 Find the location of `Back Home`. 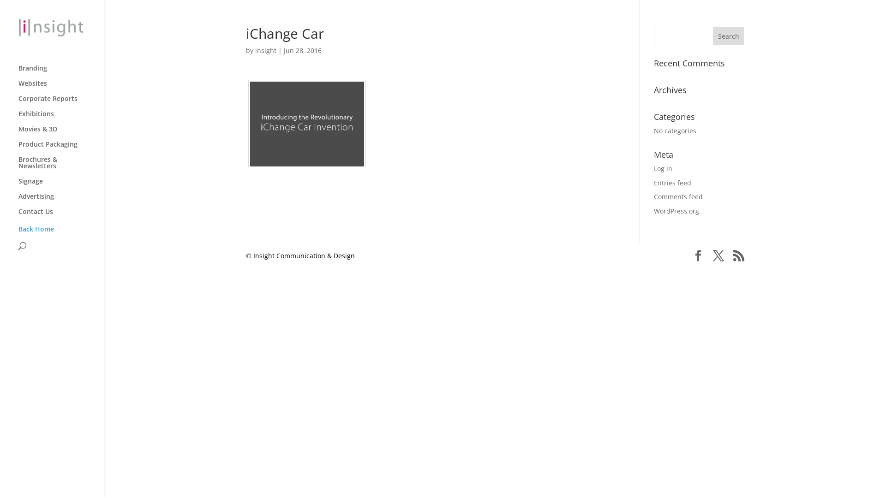

Back Home is located at coordinates (36, 229).